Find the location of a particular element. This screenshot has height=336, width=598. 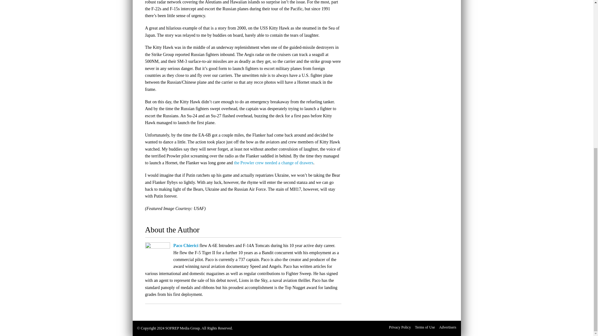

Paco Chierici is located at coordinates (186, 245).